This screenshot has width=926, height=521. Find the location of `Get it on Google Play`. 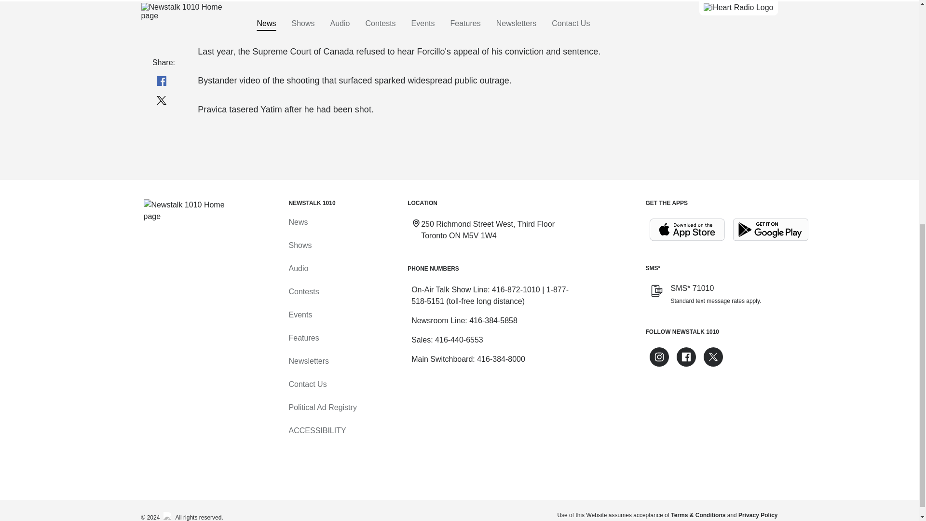

Get it on Google Play is located at coordinates (771, 230).